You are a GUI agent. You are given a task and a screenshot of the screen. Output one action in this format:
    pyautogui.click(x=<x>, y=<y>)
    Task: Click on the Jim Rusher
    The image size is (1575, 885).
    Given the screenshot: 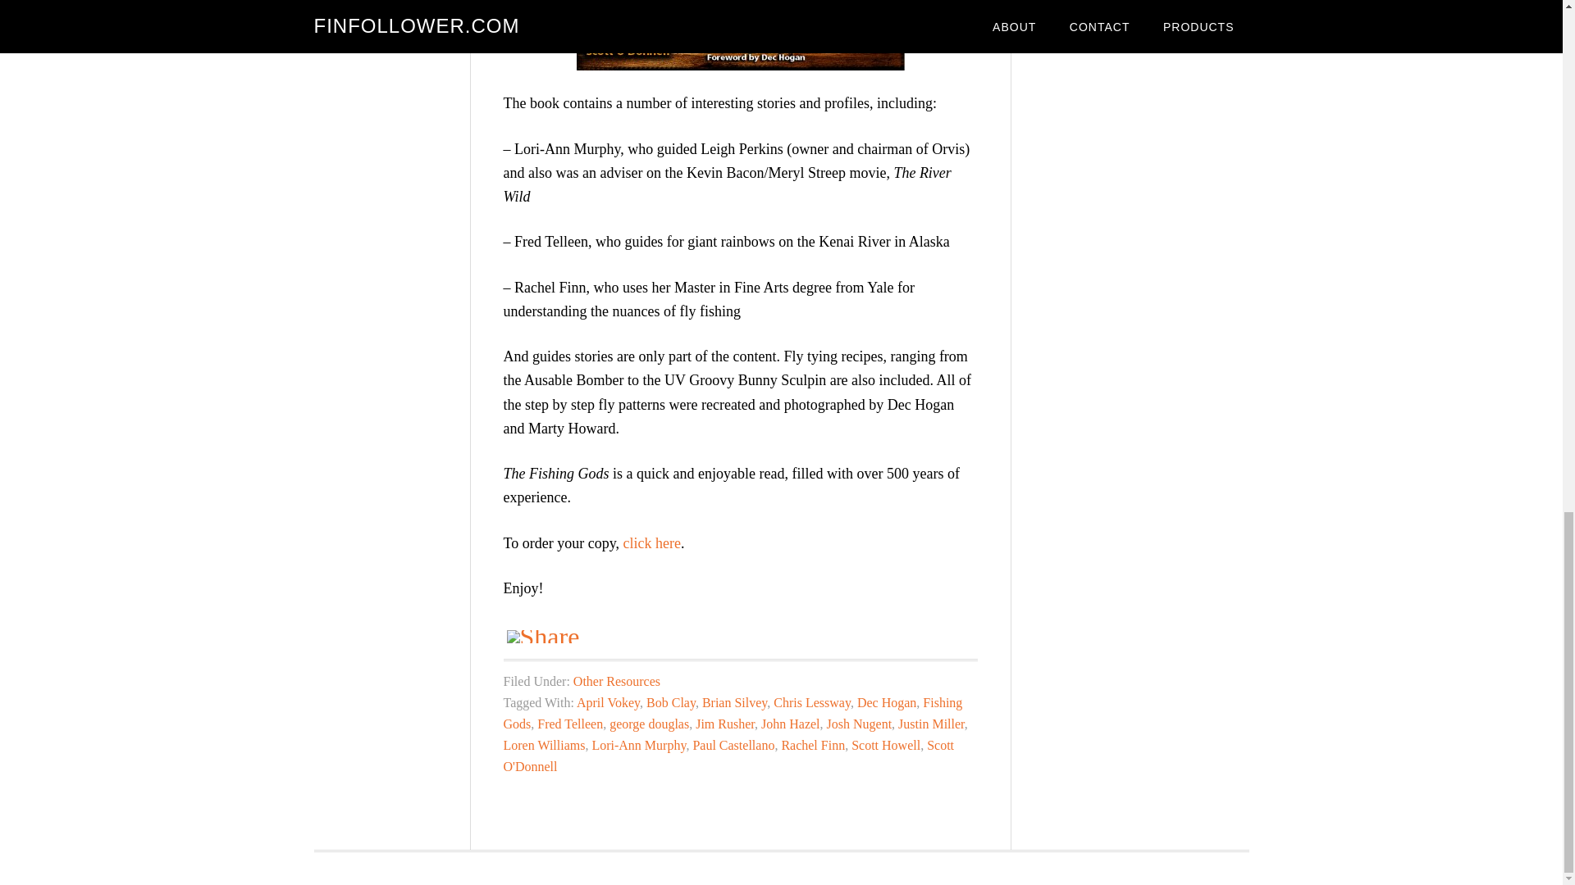 What is the action you would take?
    pyautogui.click(x=725, y=724)
    